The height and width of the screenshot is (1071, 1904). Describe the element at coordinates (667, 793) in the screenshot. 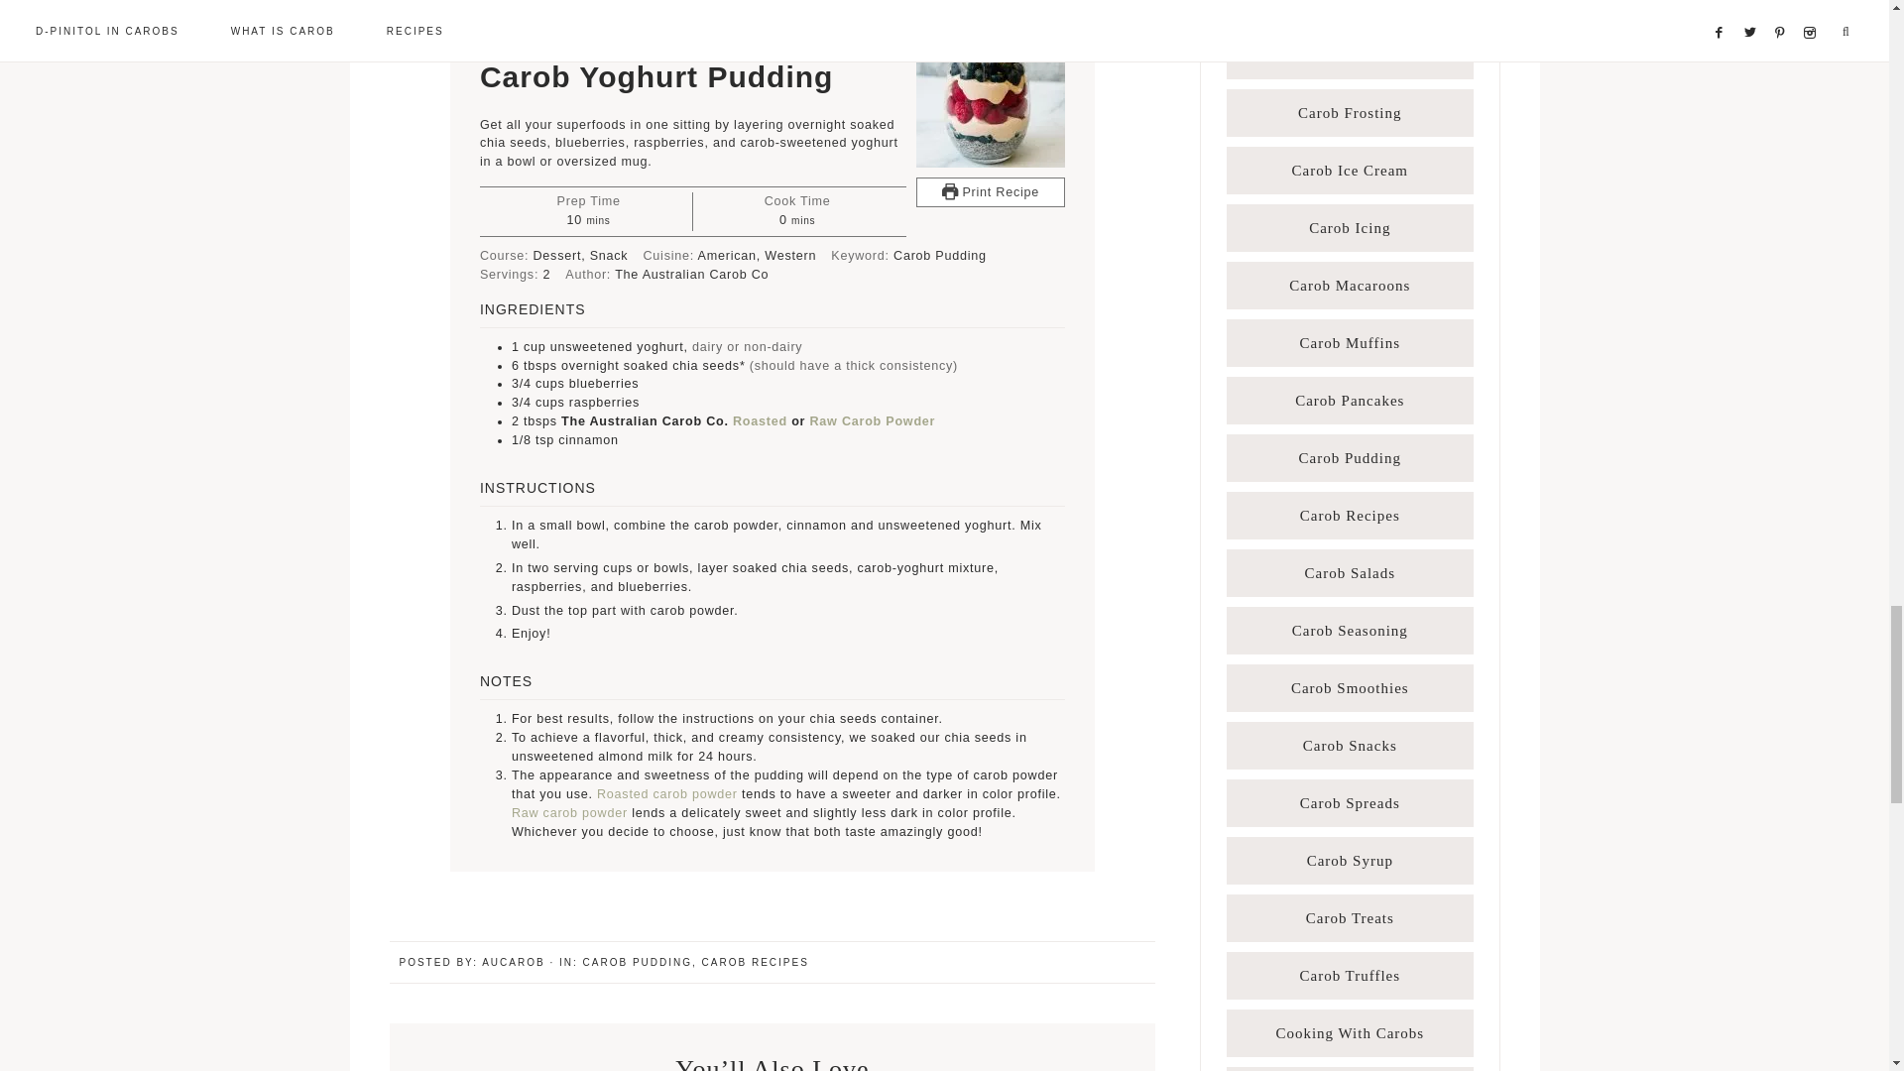

I see `Roasted carob powder` at that location.